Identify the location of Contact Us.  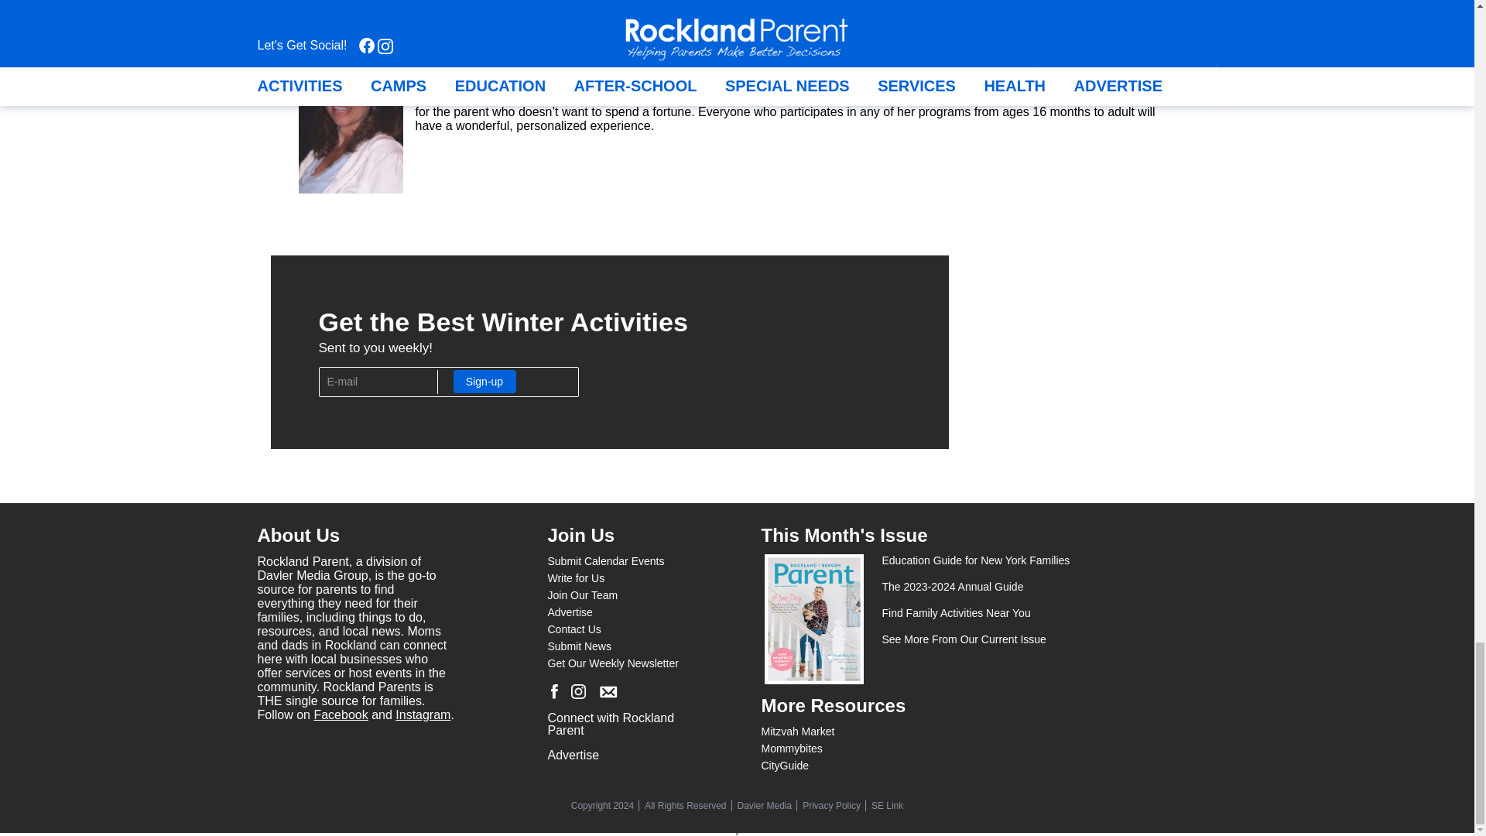
(574, 629).